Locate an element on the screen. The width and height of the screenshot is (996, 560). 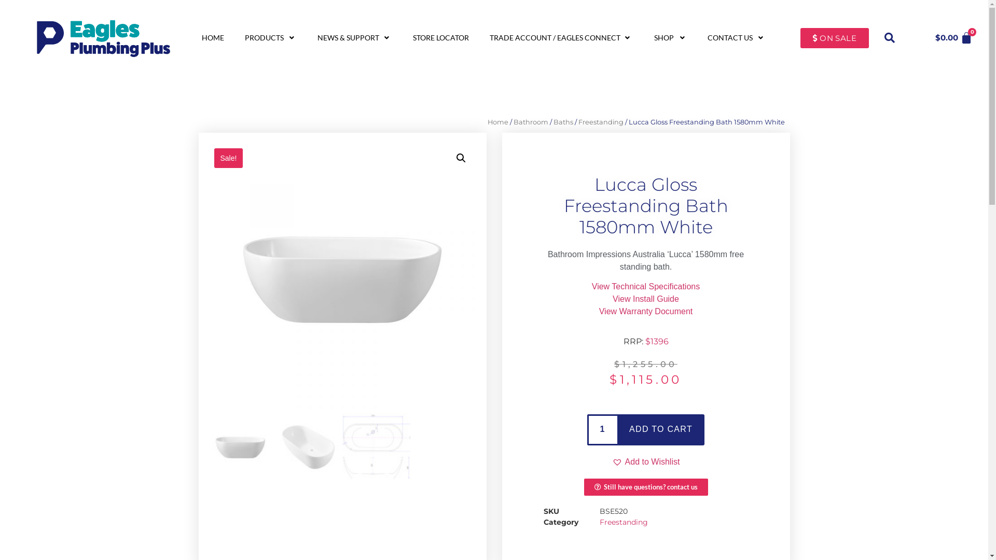
View Install Guide is located at coordinates (646, 299).